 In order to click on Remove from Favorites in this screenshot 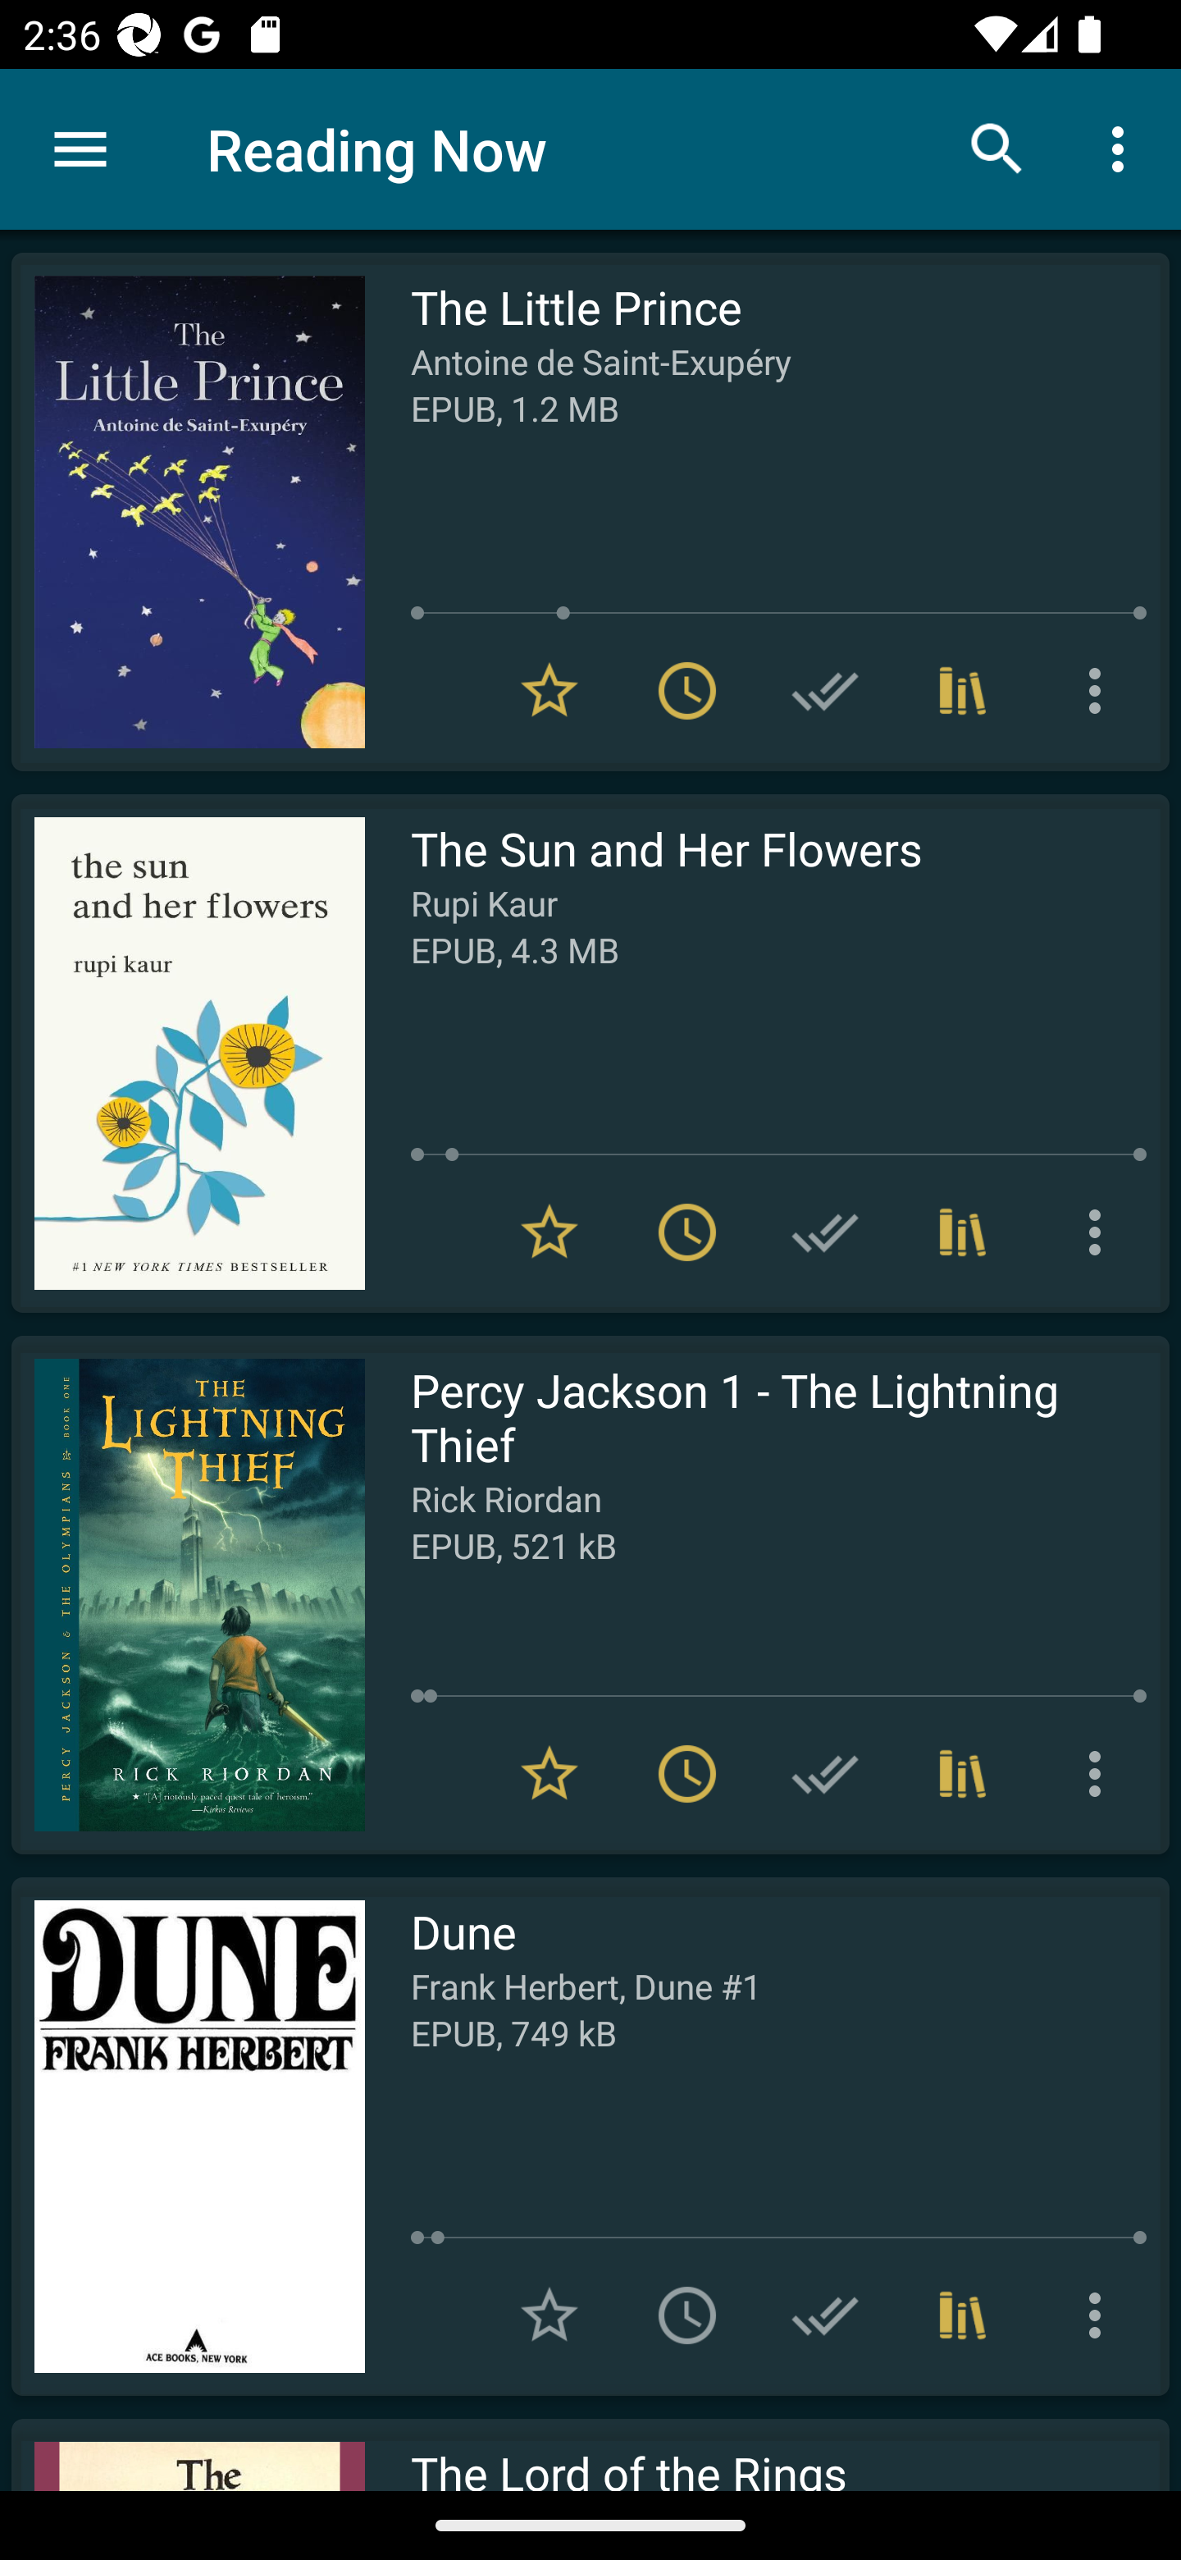, I will do `click(549, 1231)`.